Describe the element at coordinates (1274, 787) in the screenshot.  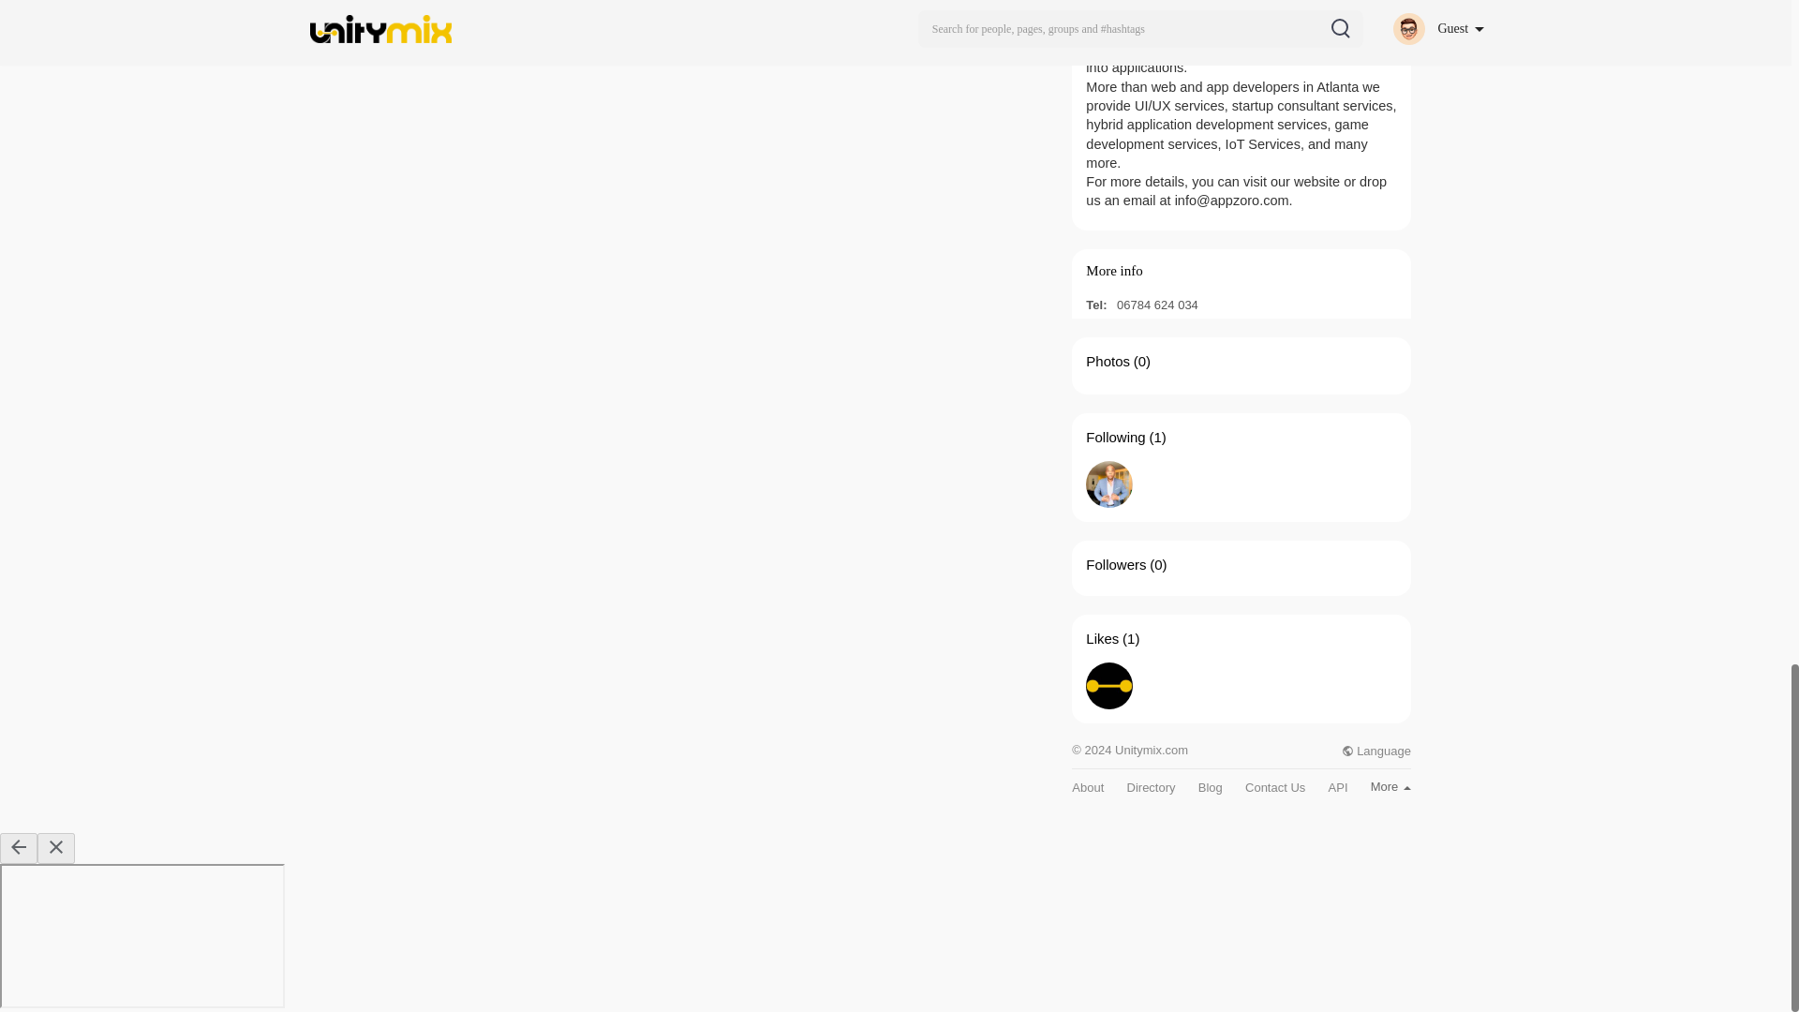
I see `Contact Us` at that location.